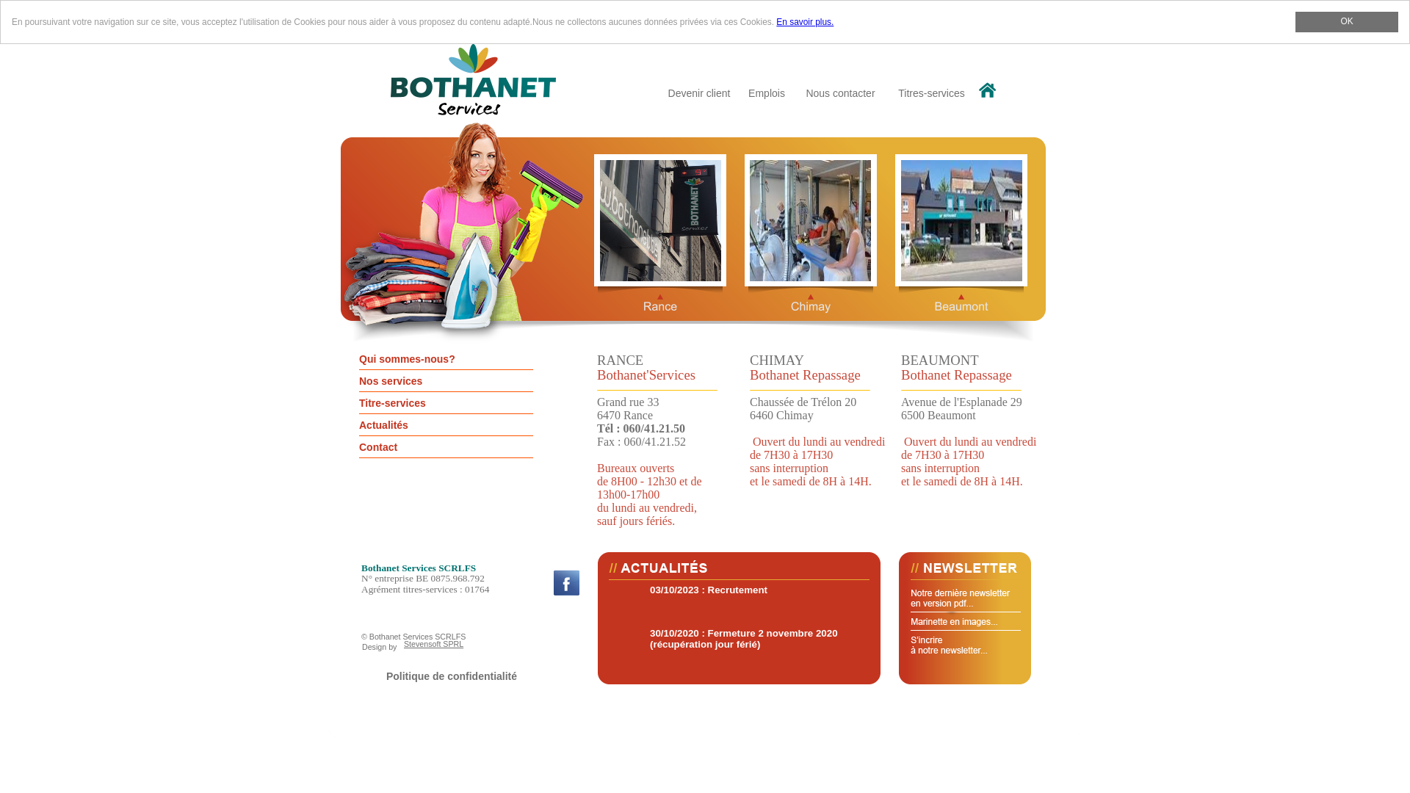 This screenshot has width=1410, height=793. What do you see at coordinates (446, 447) in the screenshot?
I see `Contact` at bounding box center [446, 447].